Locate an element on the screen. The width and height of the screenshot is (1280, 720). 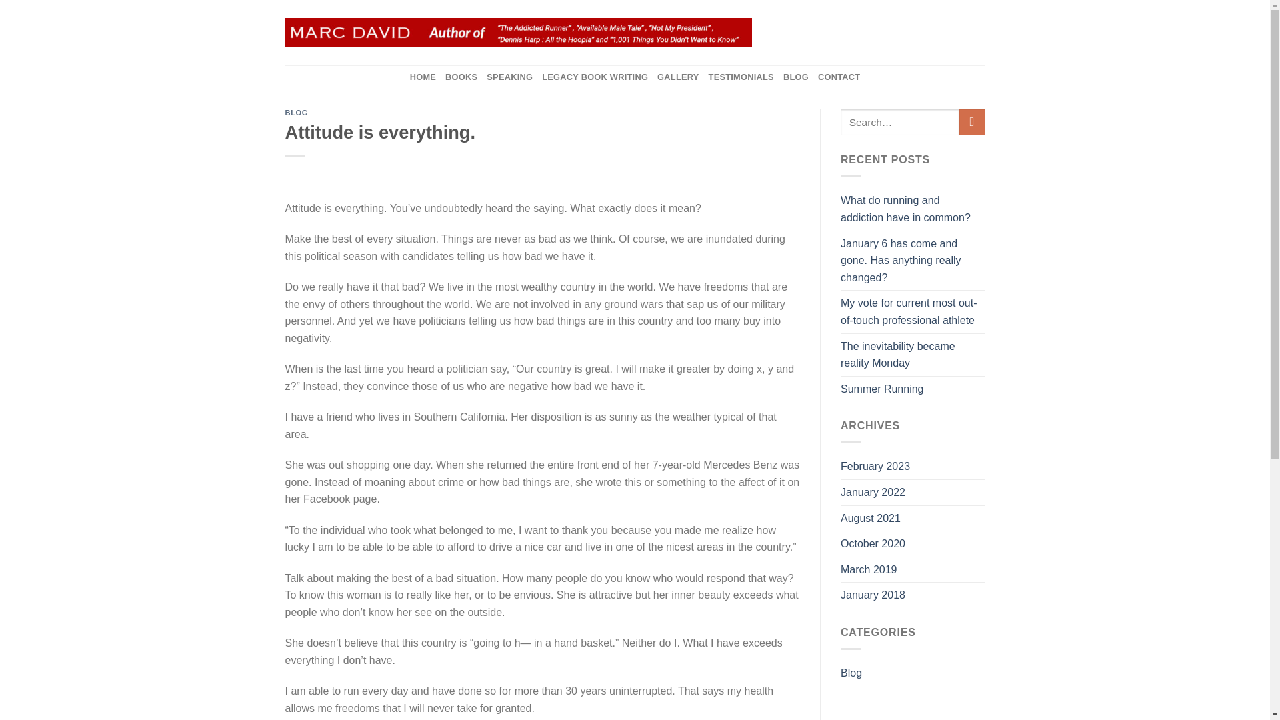
LEGACY BOOK WRITING is located at coordinates (595, 77).